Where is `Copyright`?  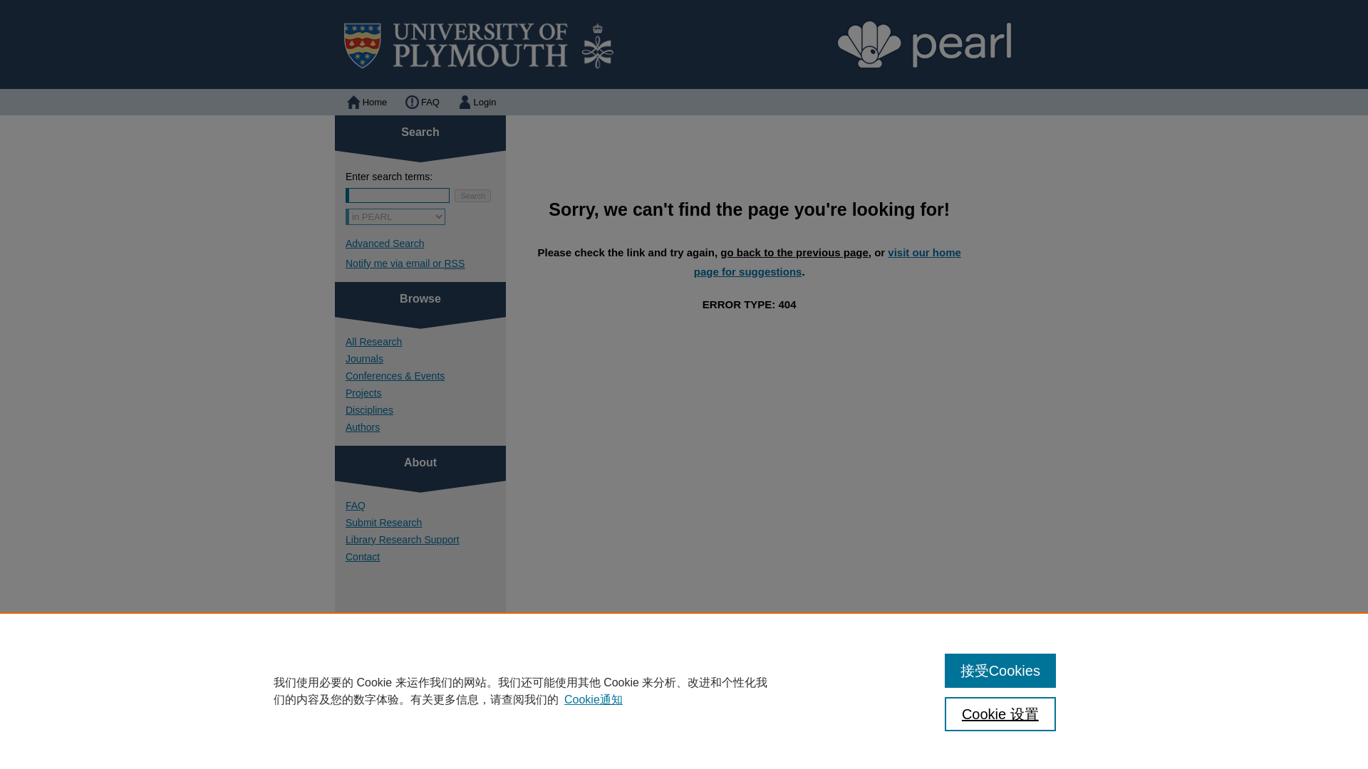
Copyright is located at coordinates (585, 750).